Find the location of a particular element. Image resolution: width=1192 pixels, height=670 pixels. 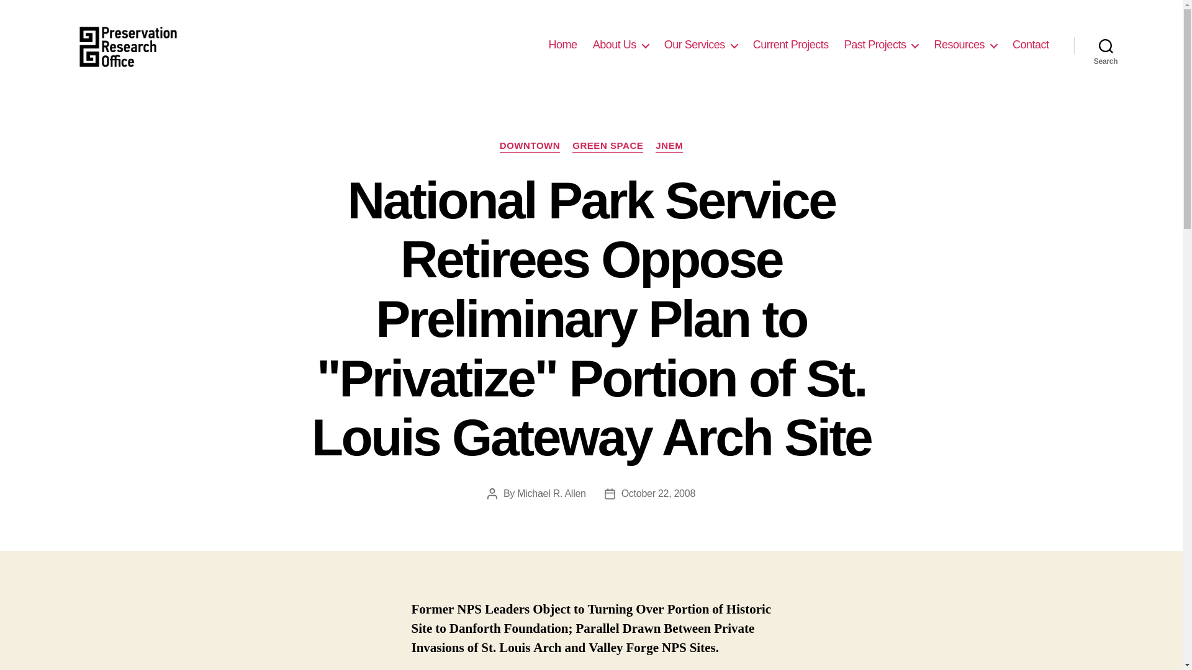

Resources is located at coordinates (965, 45).